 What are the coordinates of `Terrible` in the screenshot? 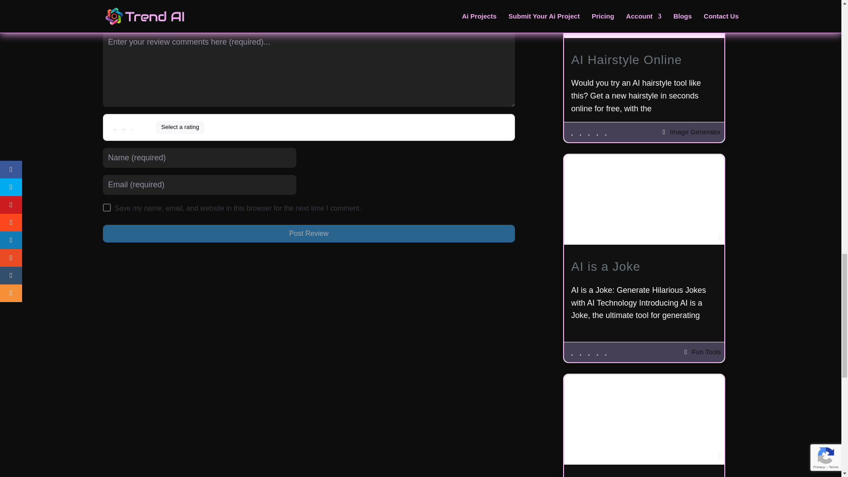 It's located at (115, 126).